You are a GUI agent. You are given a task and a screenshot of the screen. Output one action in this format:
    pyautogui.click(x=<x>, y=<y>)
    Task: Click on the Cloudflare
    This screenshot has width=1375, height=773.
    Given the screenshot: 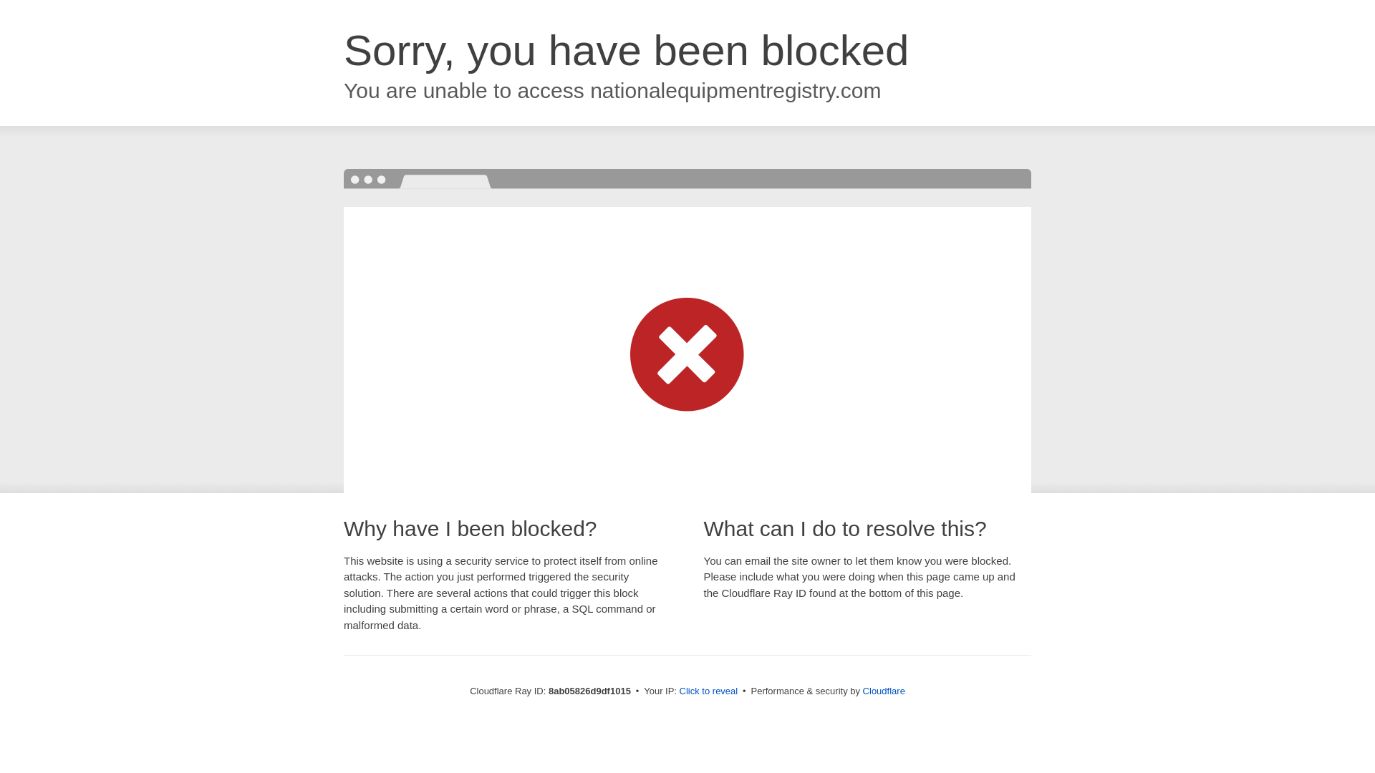 What is the action you would take?
    pyautogui.click(x=884, y=691)
    